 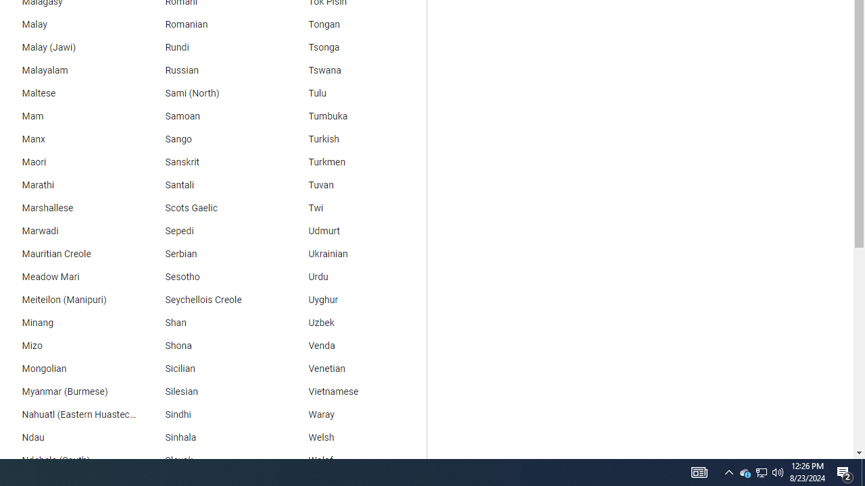 I want to click on Rundi, so click(x=211, y=47).